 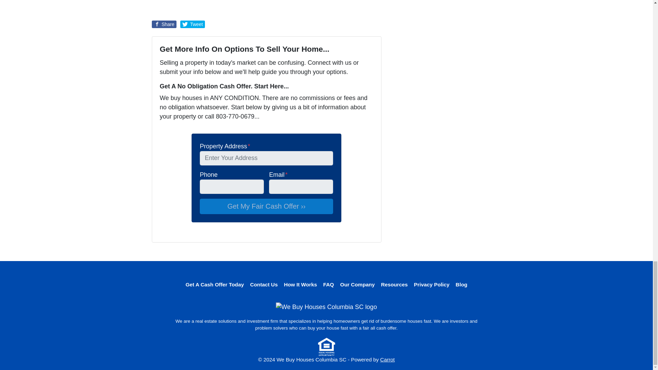 I want to click on Share on Facebook, so click(x=164, y=24).